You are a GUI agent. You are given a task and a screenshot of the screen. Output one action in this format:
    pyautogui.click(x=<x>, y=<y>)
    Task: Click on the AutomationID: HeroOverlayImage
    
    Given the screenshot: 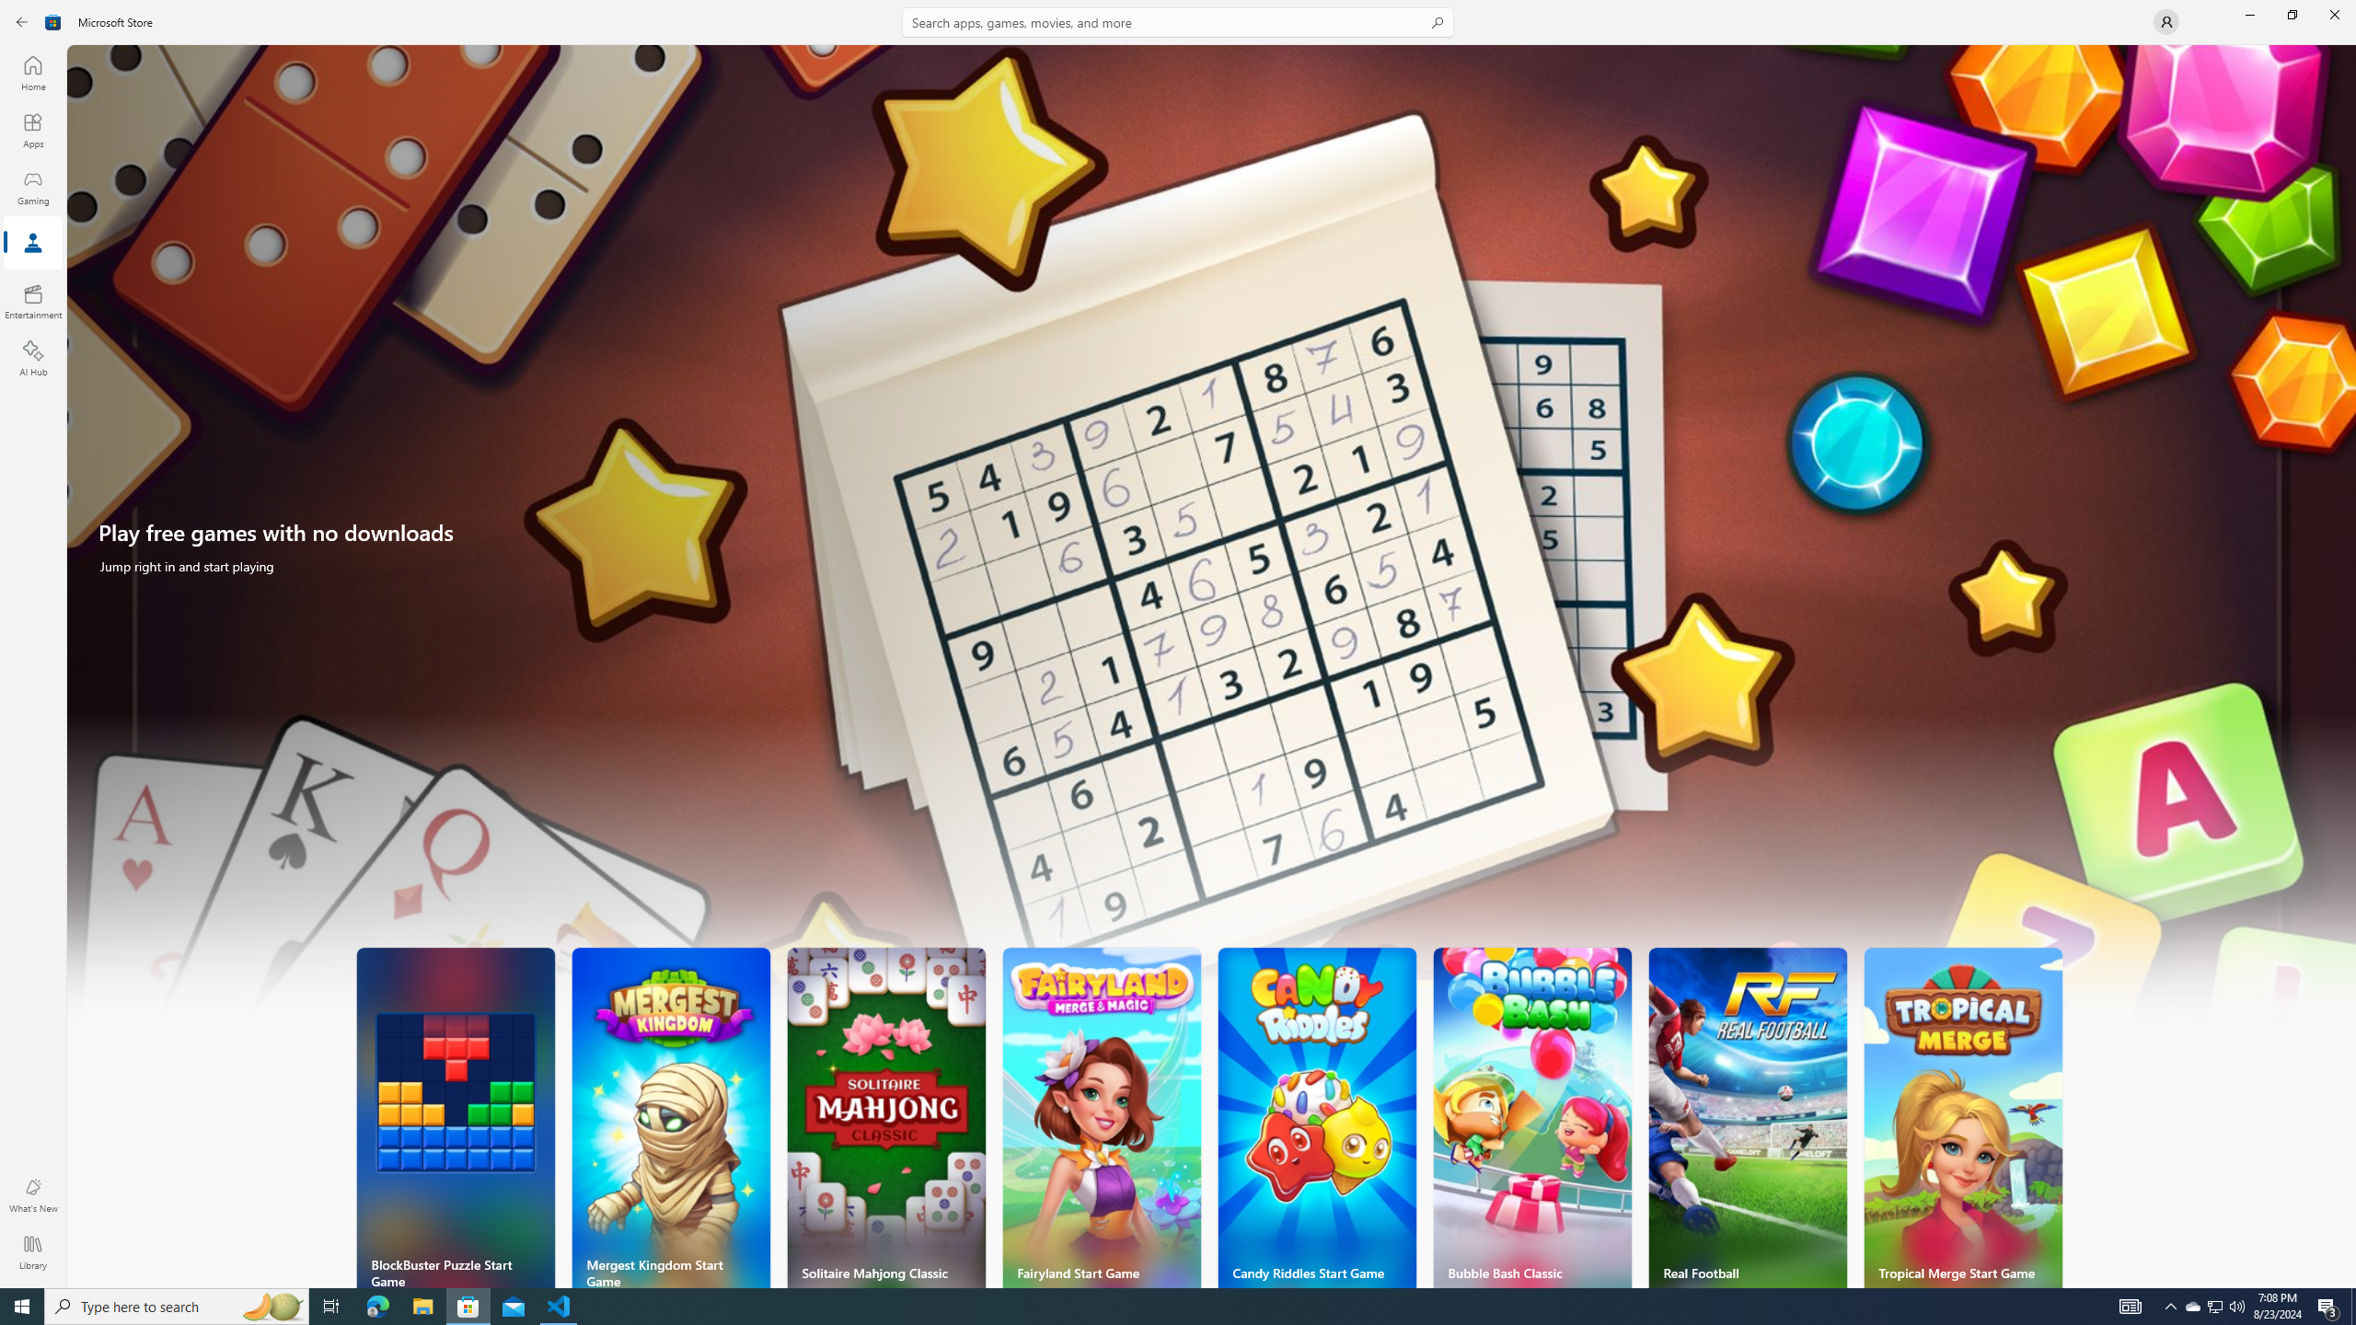 What is the action you would take?
    pyautogui.click(x=1212, y=545)
    